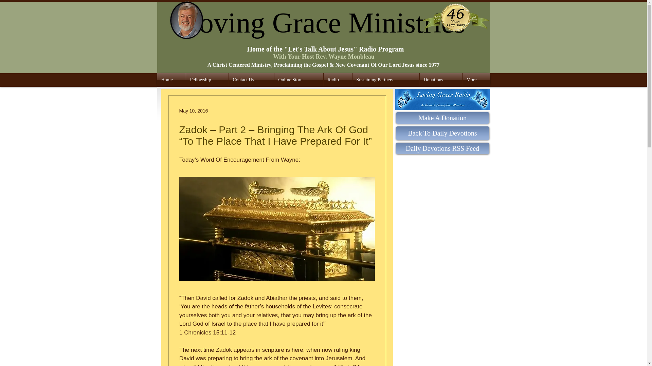 The width and height of the screenshot is (652, 366). Describe the element at coordinates (338, 80) in the screenshot. I see `Radio` at that location.